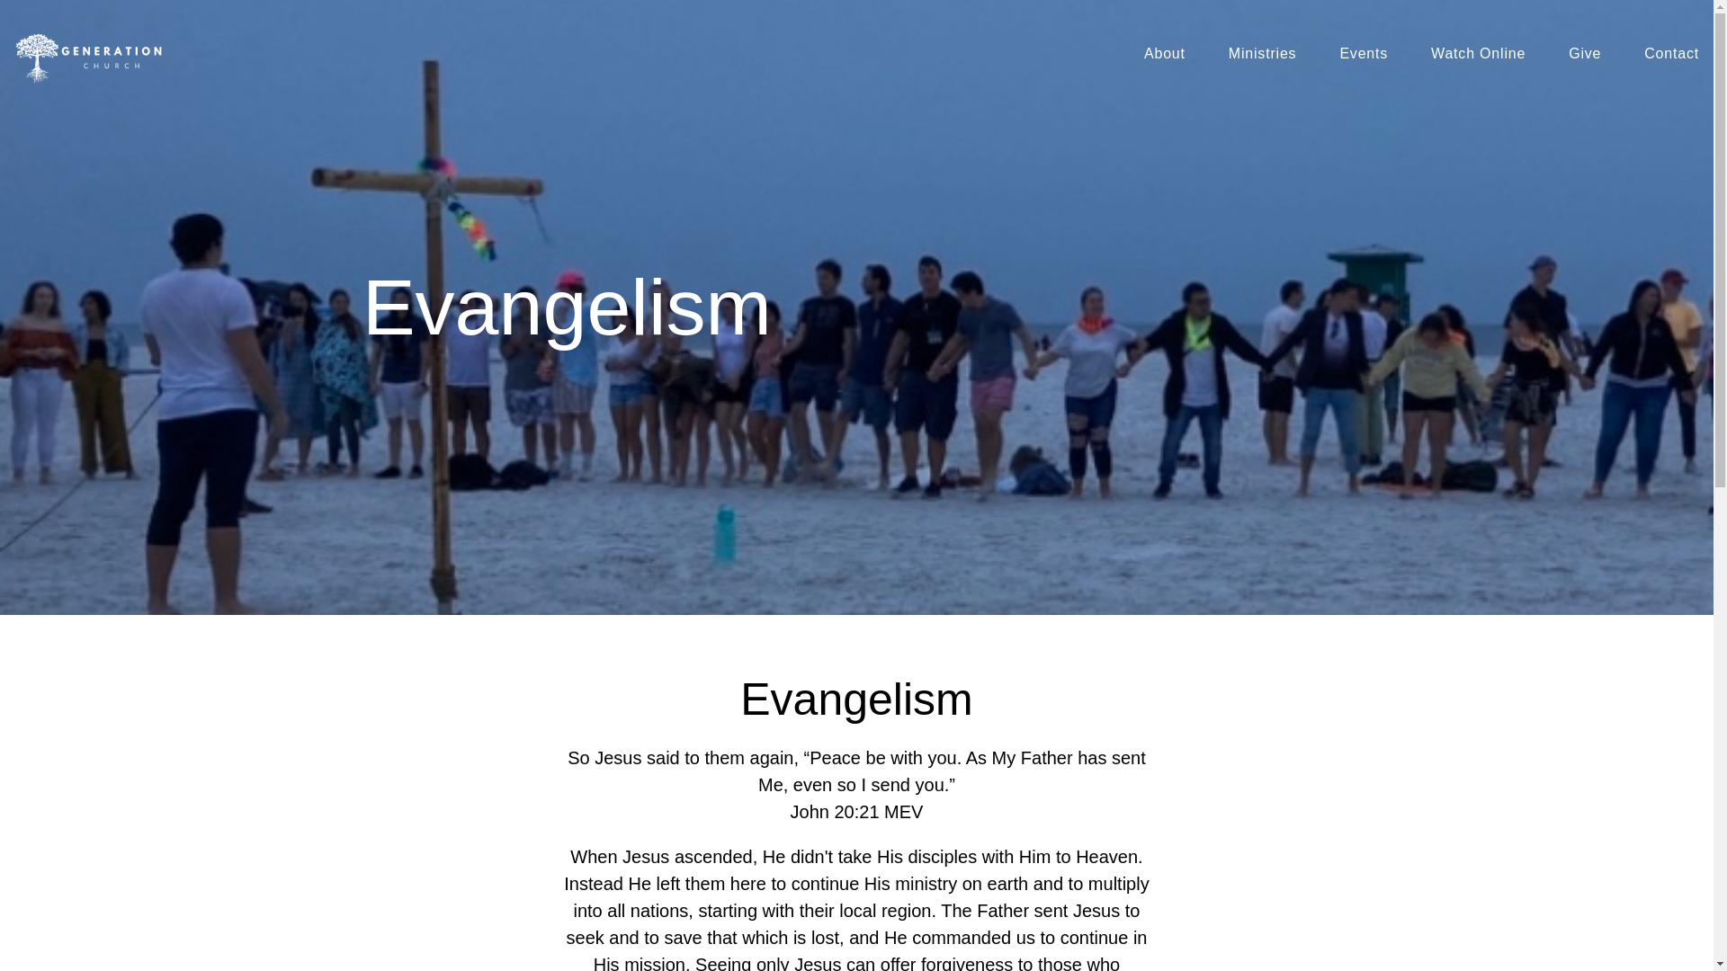 The height and width of the screenshot is (971, 1727). What do you see at coordinates (1364, 57) in the screenshot?
I see `Events` at bounding box center [1364, 57].